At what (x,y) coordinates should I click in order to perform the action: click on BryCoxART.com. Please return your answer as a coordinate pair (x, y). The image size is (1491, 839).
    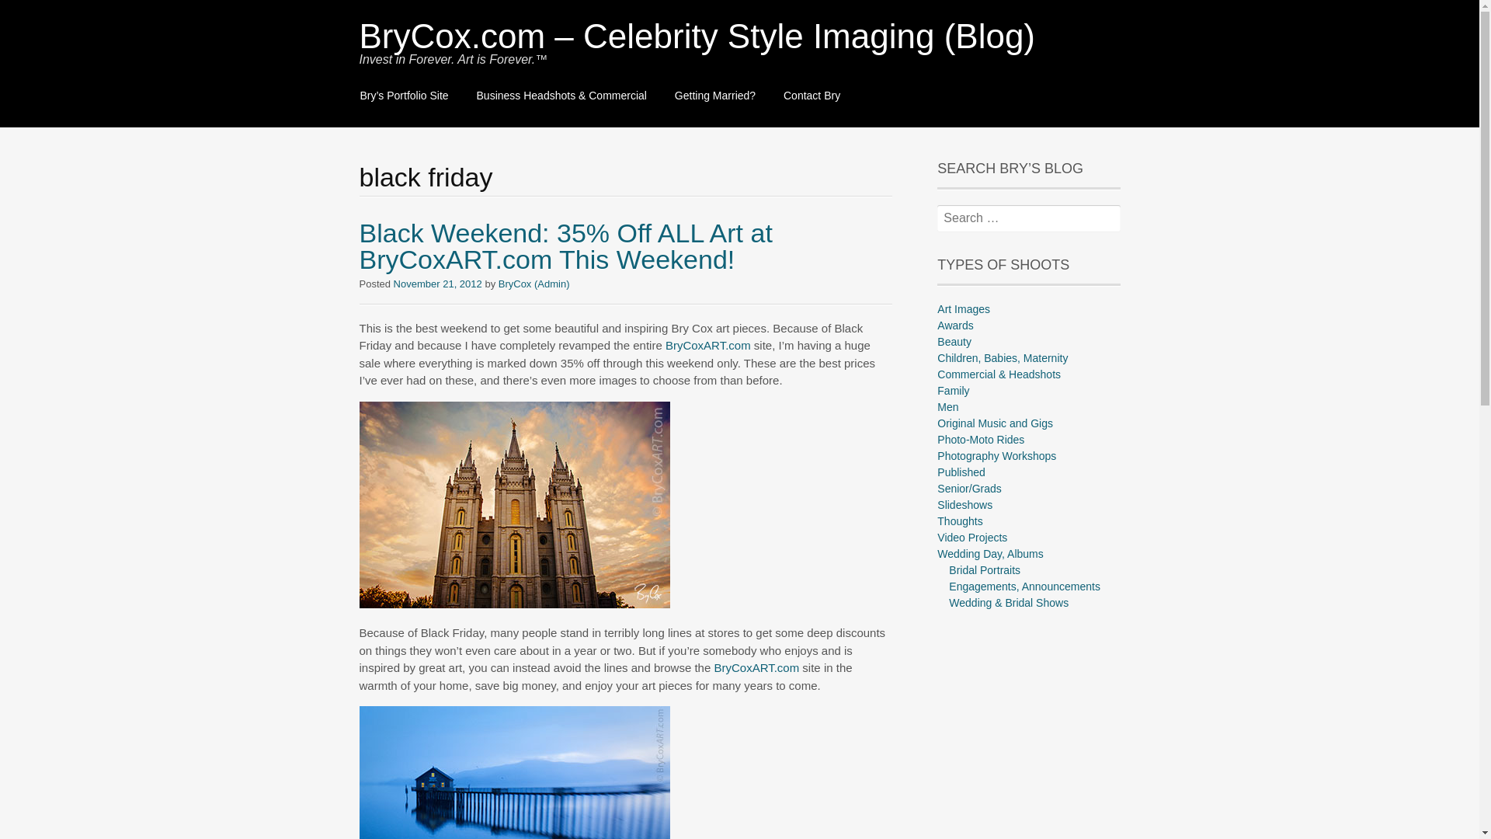
    Looking at the image, I should click on (708, 345).